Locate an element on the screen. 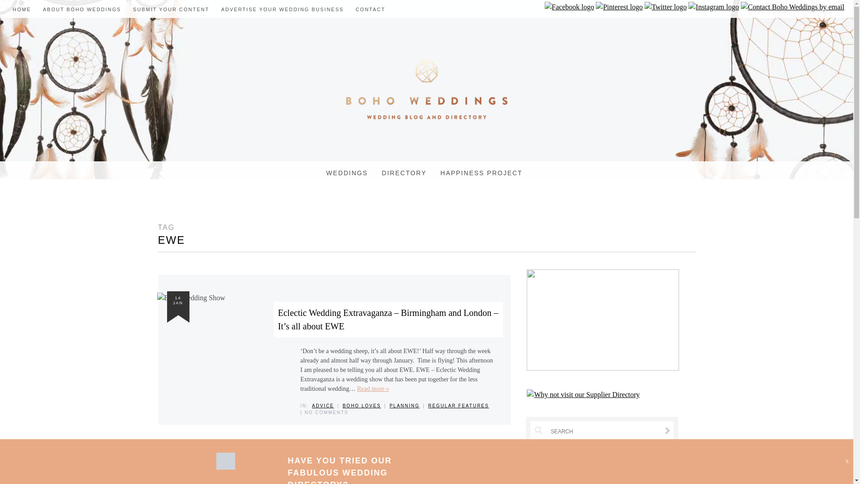 Image resolution: width=860 pixels, height=484 pixels. SUBMIT YOUR CONTENT is located at coordinates (171, 9).